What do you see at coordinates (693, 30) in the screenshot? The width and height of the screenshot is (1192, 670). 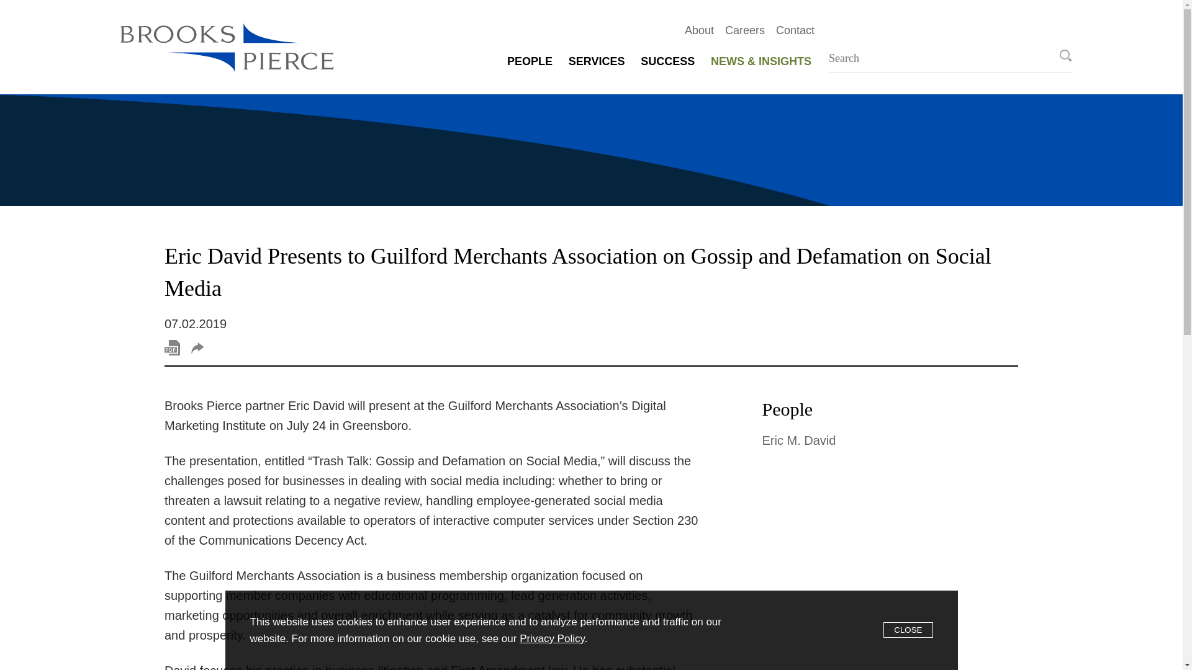 I see `About` at bounding box center [693, 30].